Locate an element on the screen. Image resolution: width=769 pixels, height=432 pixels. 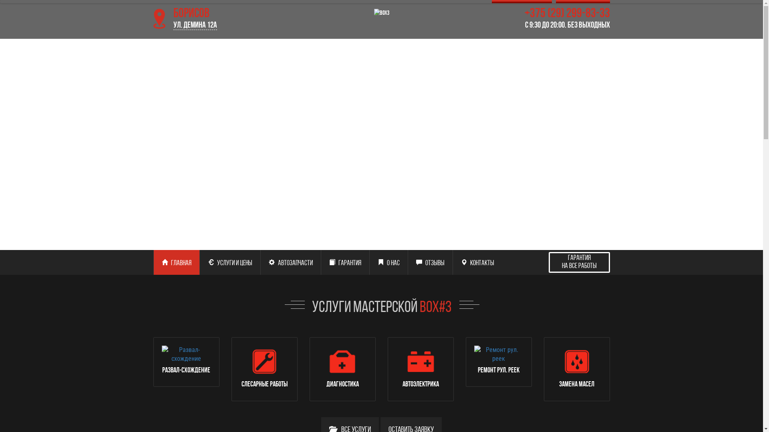
+375 (29) 299-83-33 is located at coordinates (537, 19).